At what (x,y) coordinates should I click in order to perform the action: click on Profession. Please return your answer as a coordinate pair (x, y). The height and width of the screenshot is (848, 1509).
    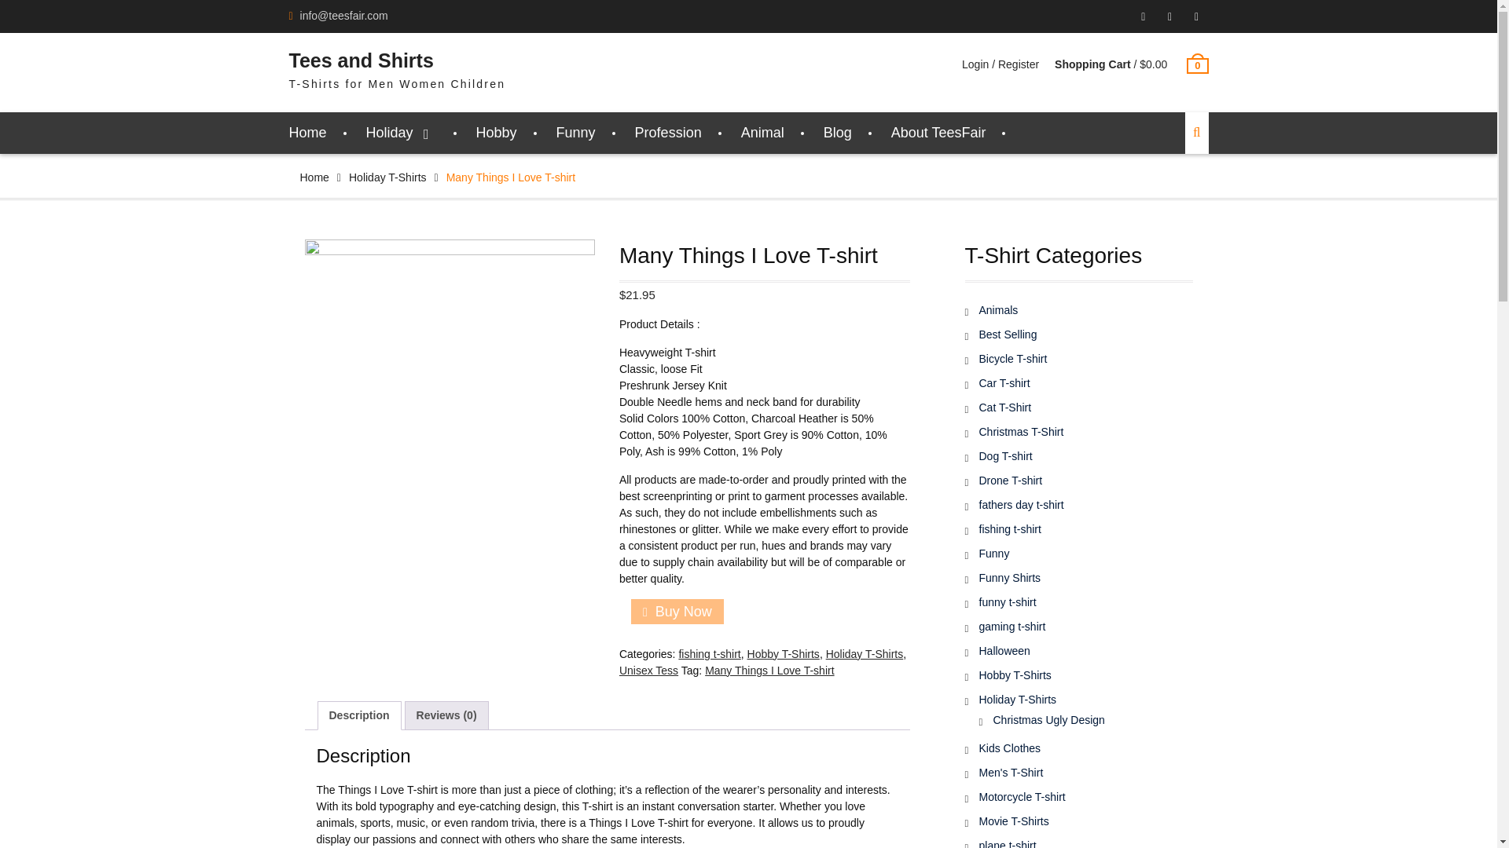
    Looking at the image, I should click on (668, 132).